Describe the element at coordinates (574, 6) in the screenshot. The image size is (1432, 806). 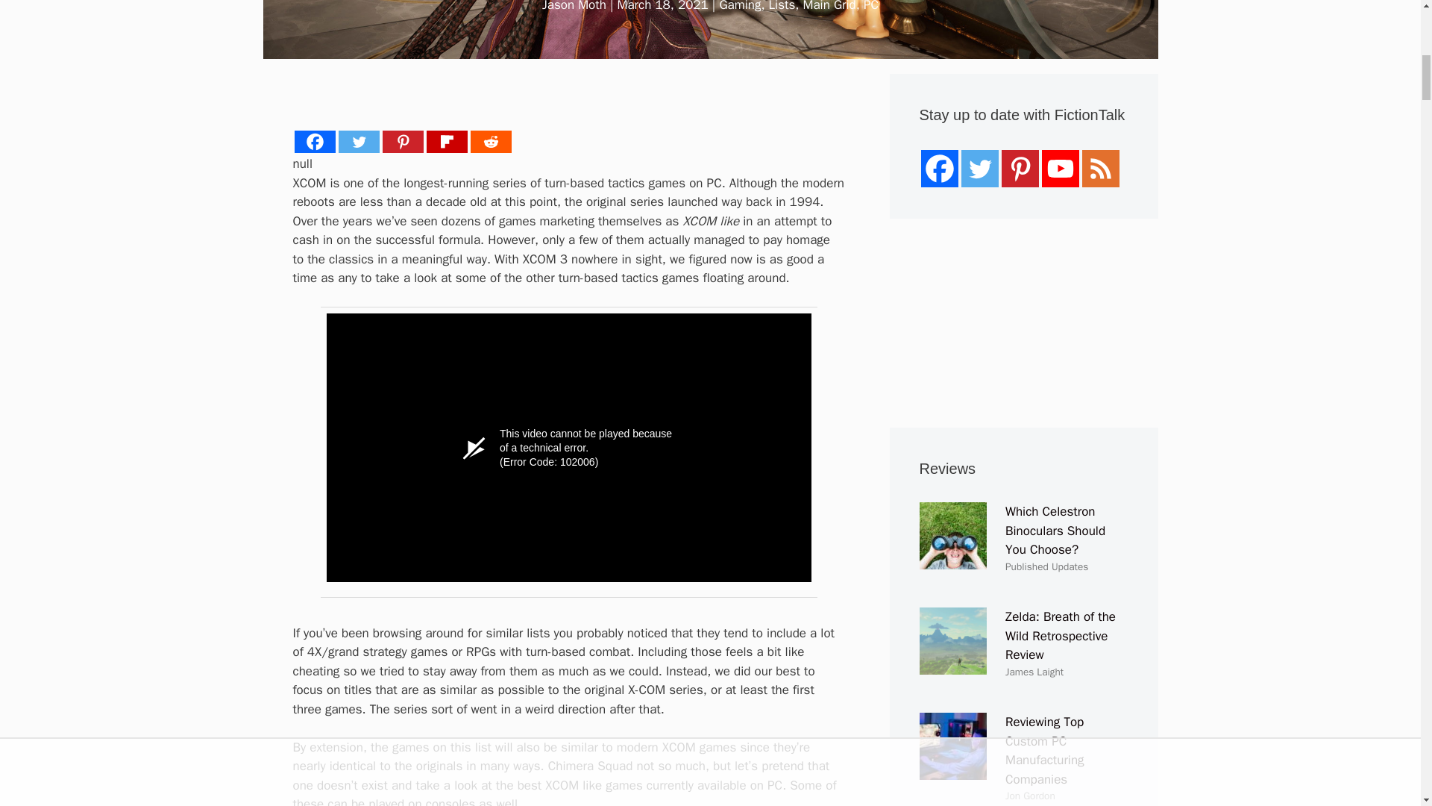
I see `View all posts by Jason Moth` at that location.